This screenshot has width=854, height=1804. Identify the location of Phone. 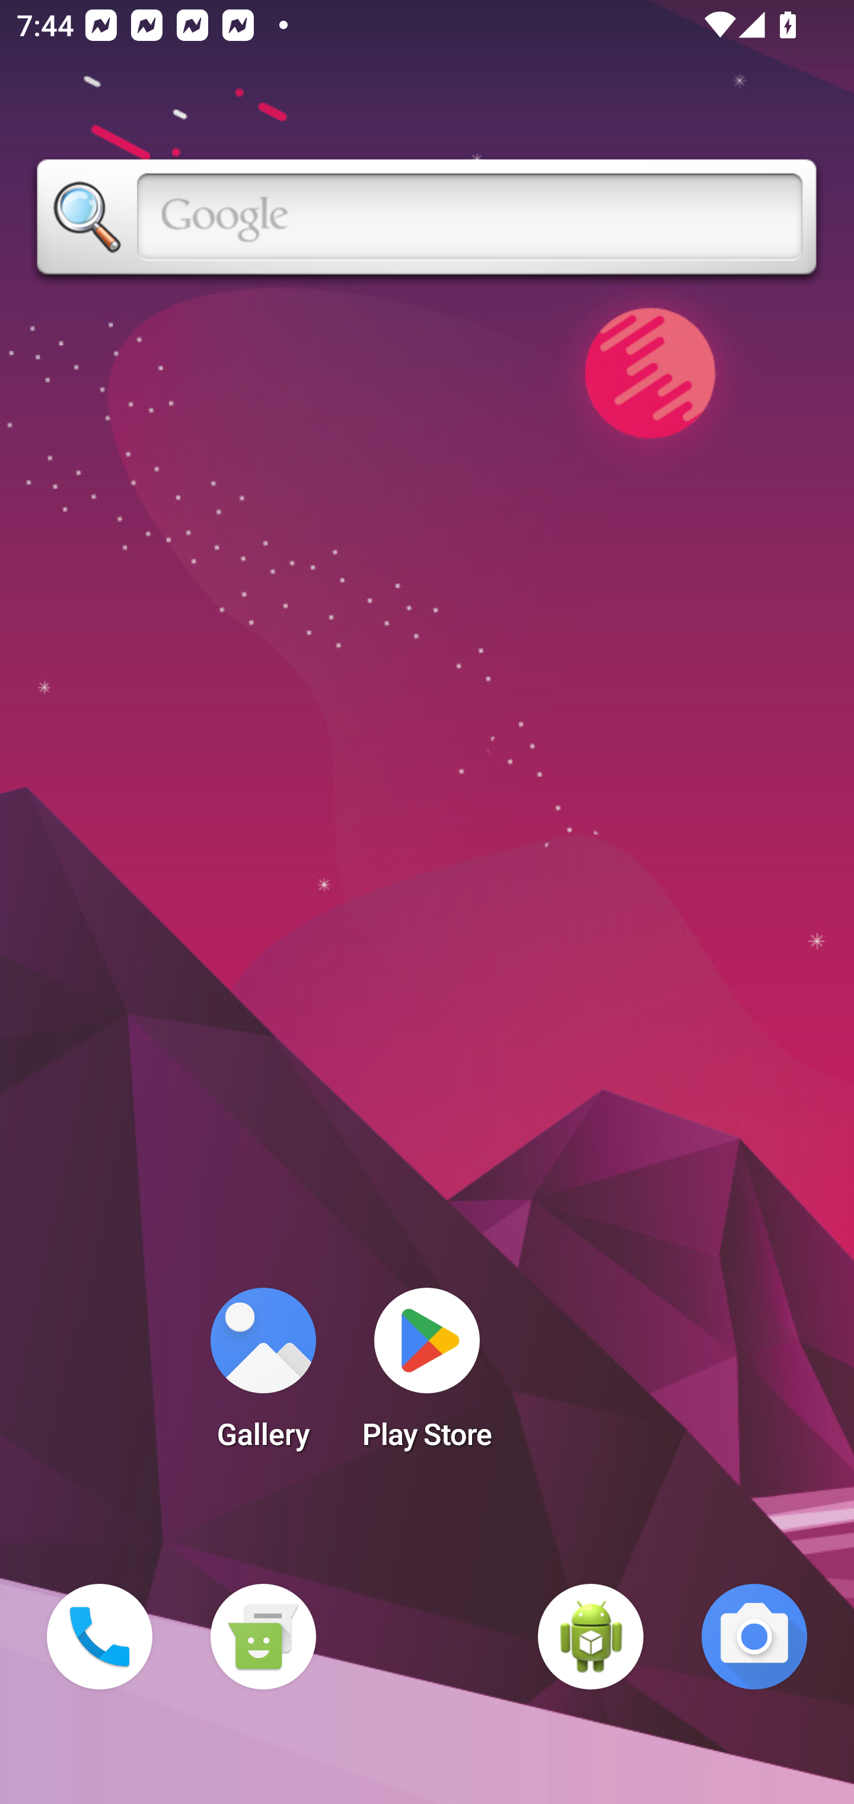
(100, 1637).